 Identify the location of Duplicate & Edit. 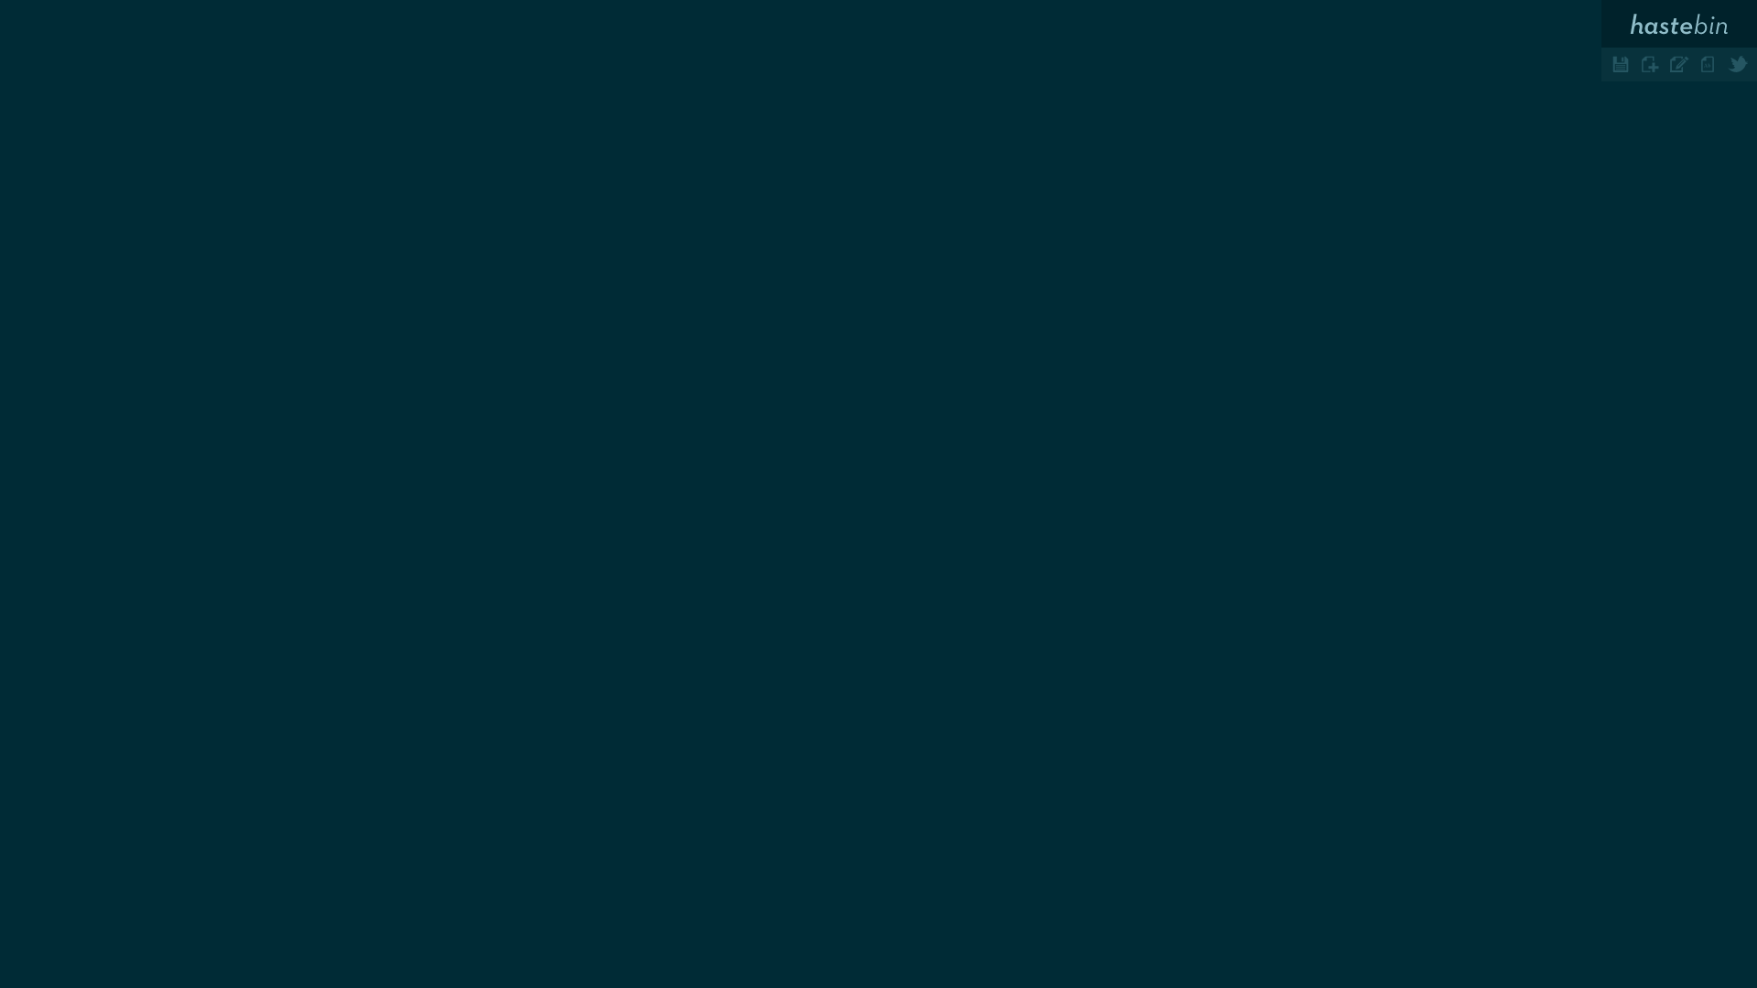
(1679, 64).